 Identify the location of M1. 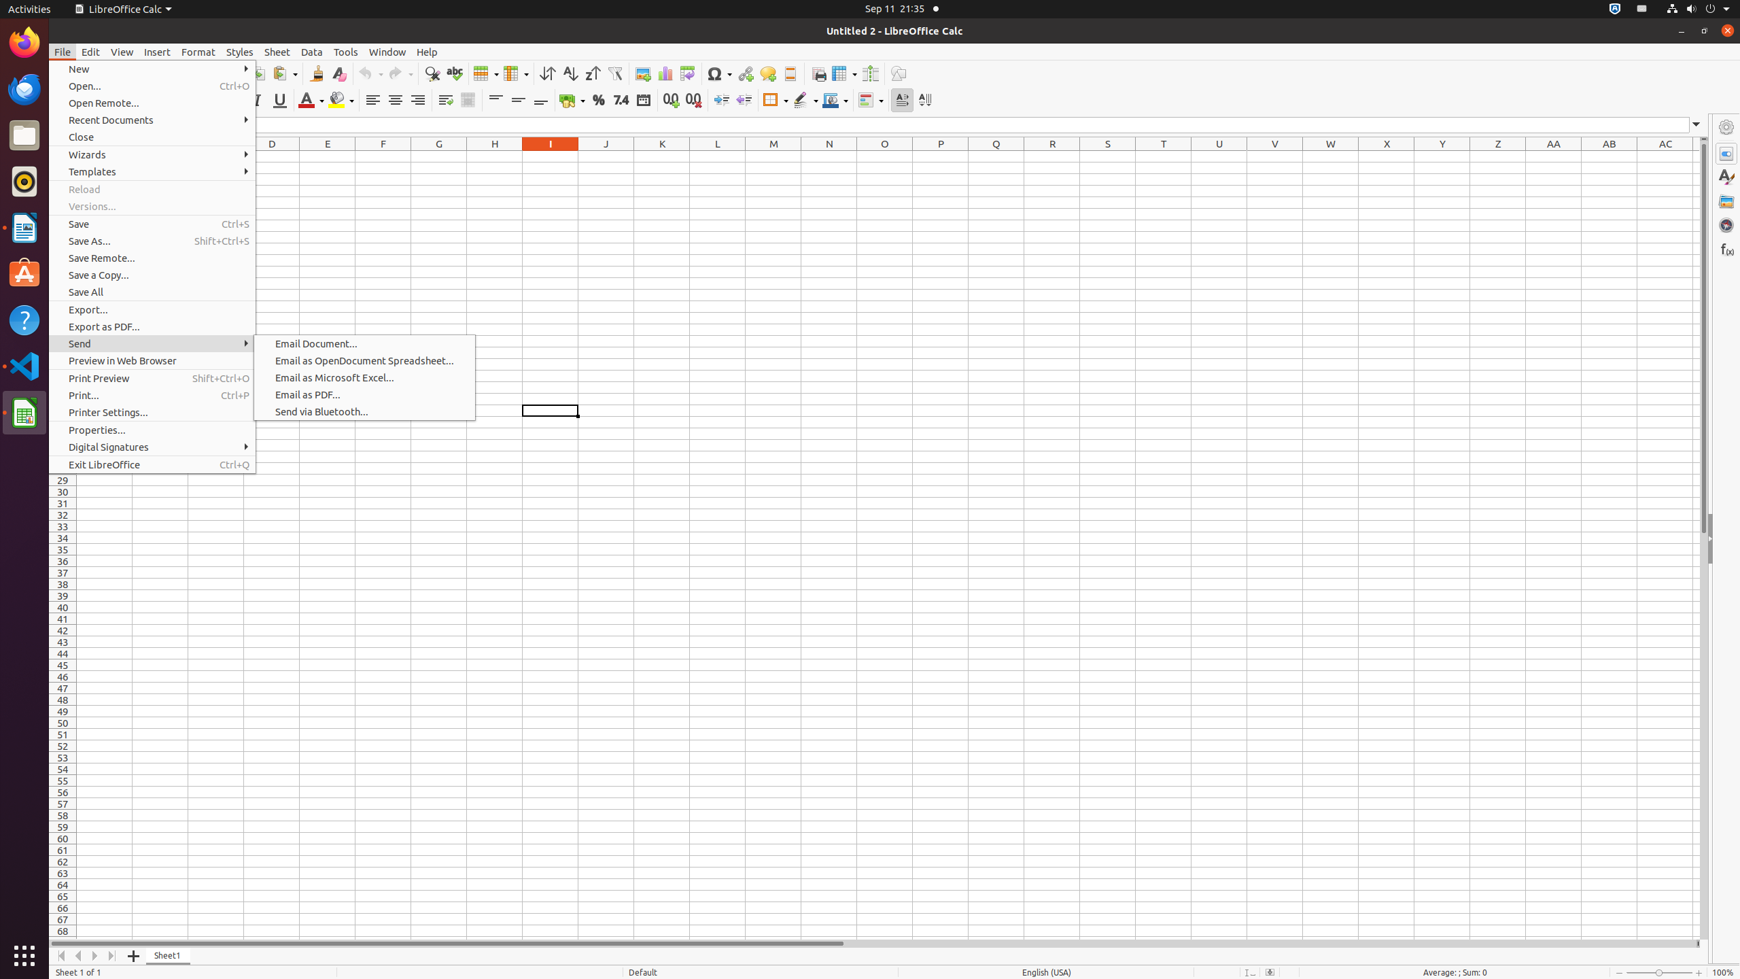
(773, 156).